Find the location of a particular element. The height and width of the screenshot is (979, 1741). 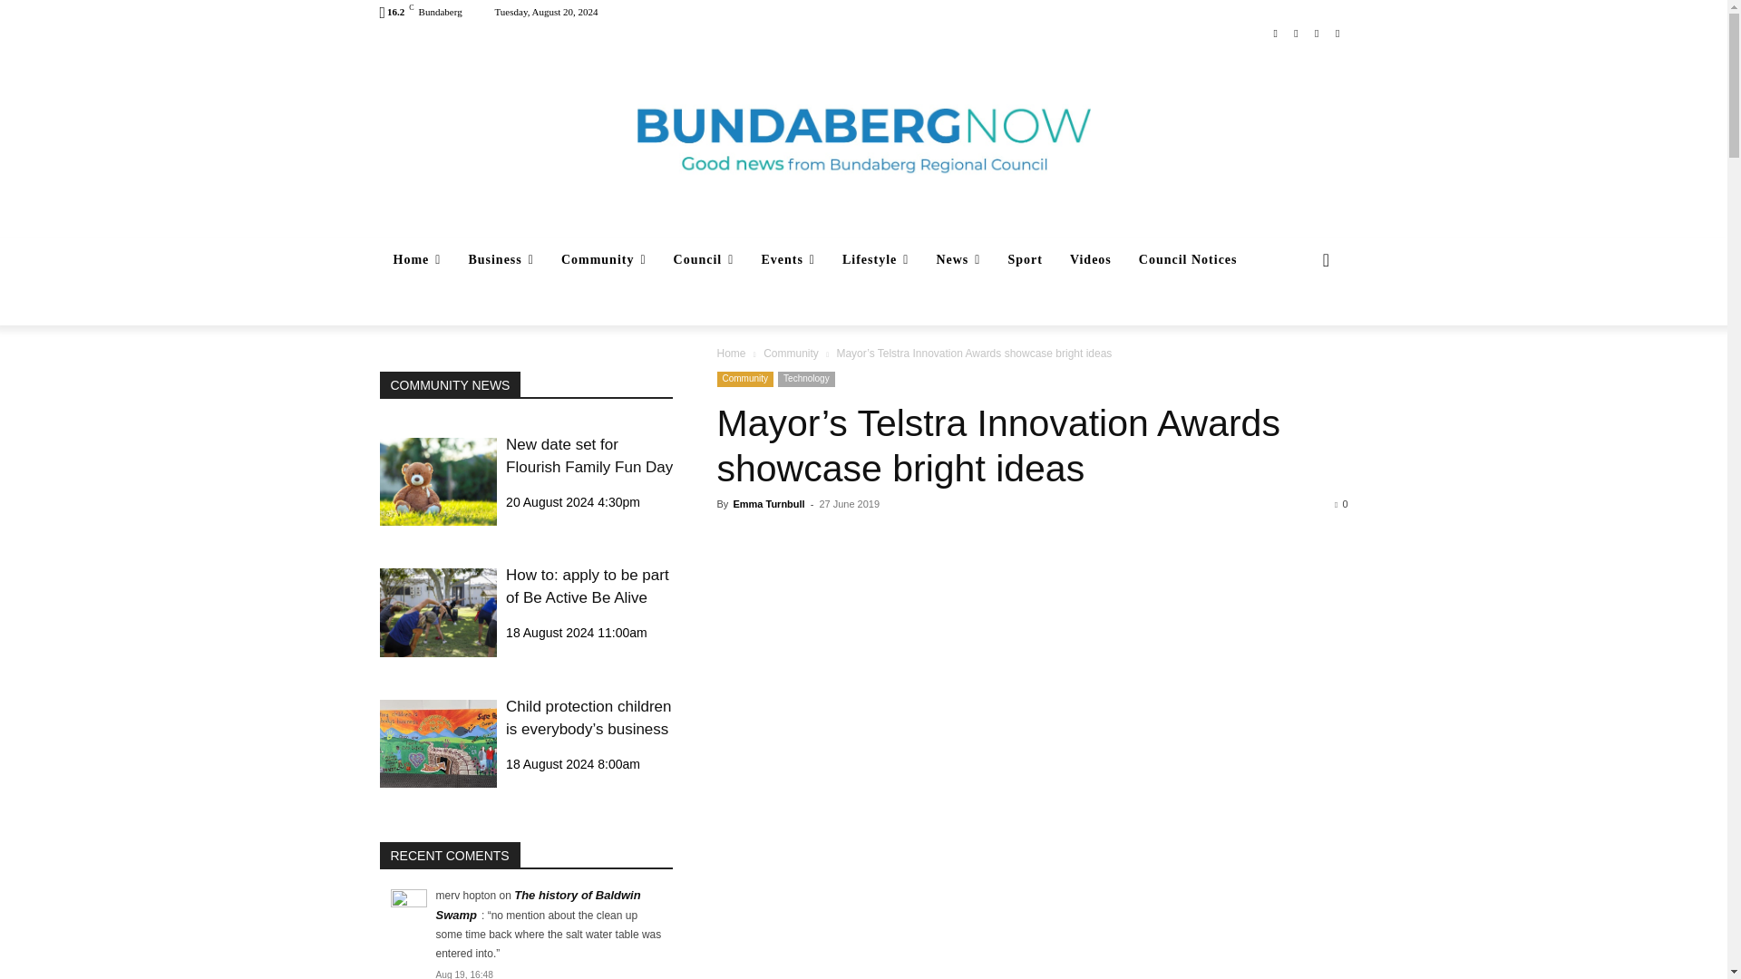

Twitter is located at coordinates (1317, 33).